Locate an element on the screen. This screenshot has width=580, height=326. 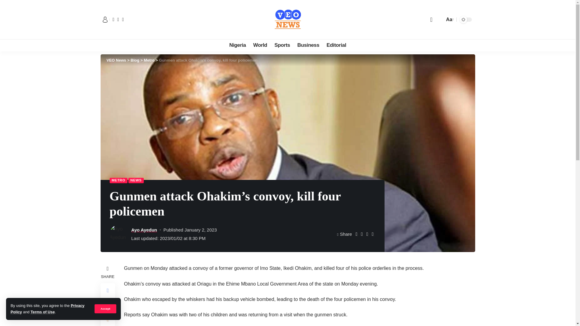
Privacy Policy is located at coordinates (47, 308).